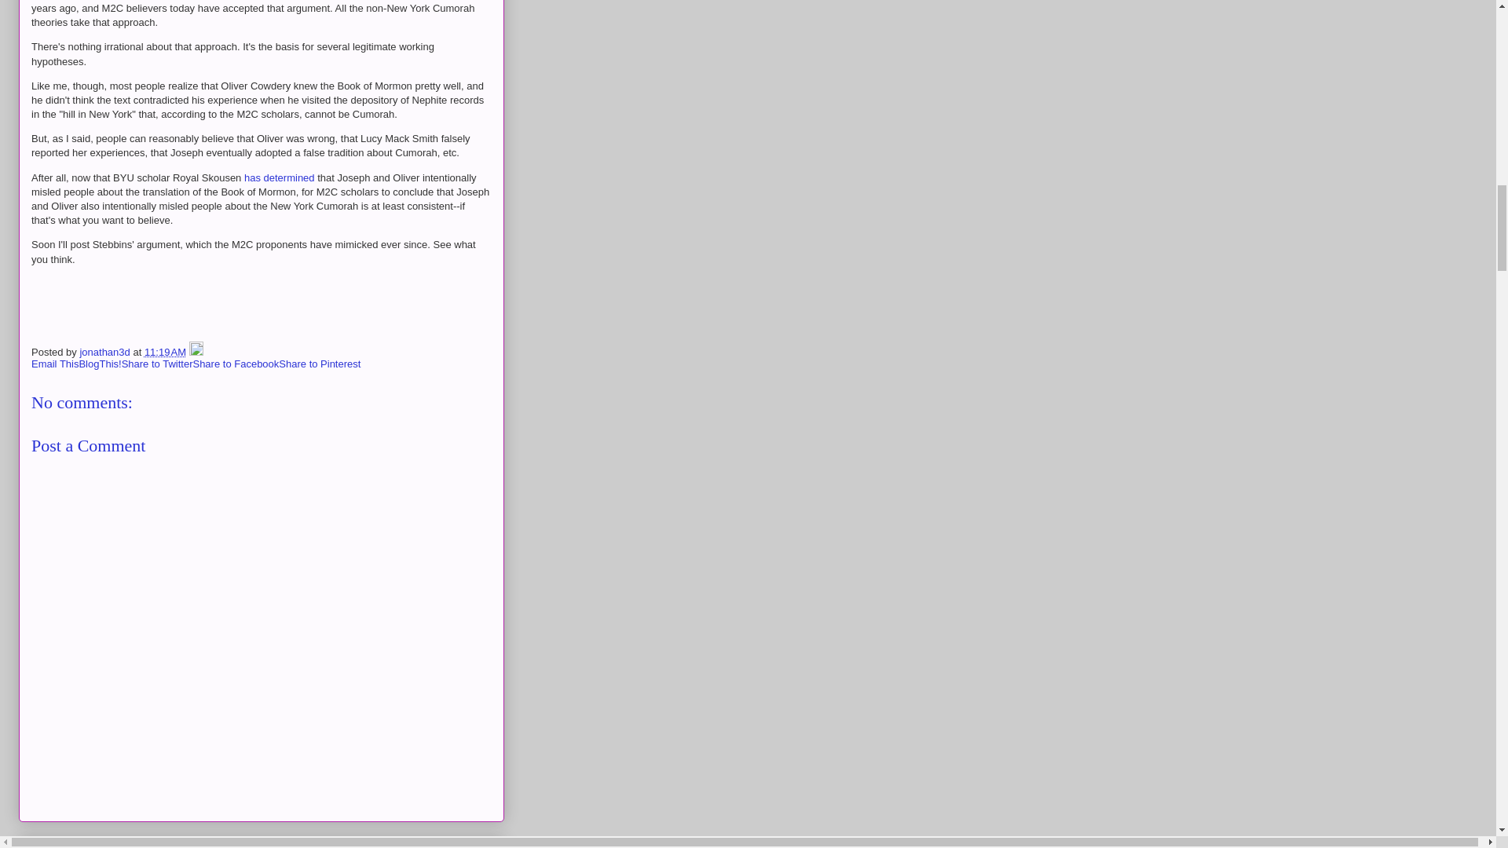 The width and height of the screenshot is (1508, 848). What do you see at coordinates (99, 363) in the screenshot?
I see `BlogThis!` at bounding box center [99, 363].